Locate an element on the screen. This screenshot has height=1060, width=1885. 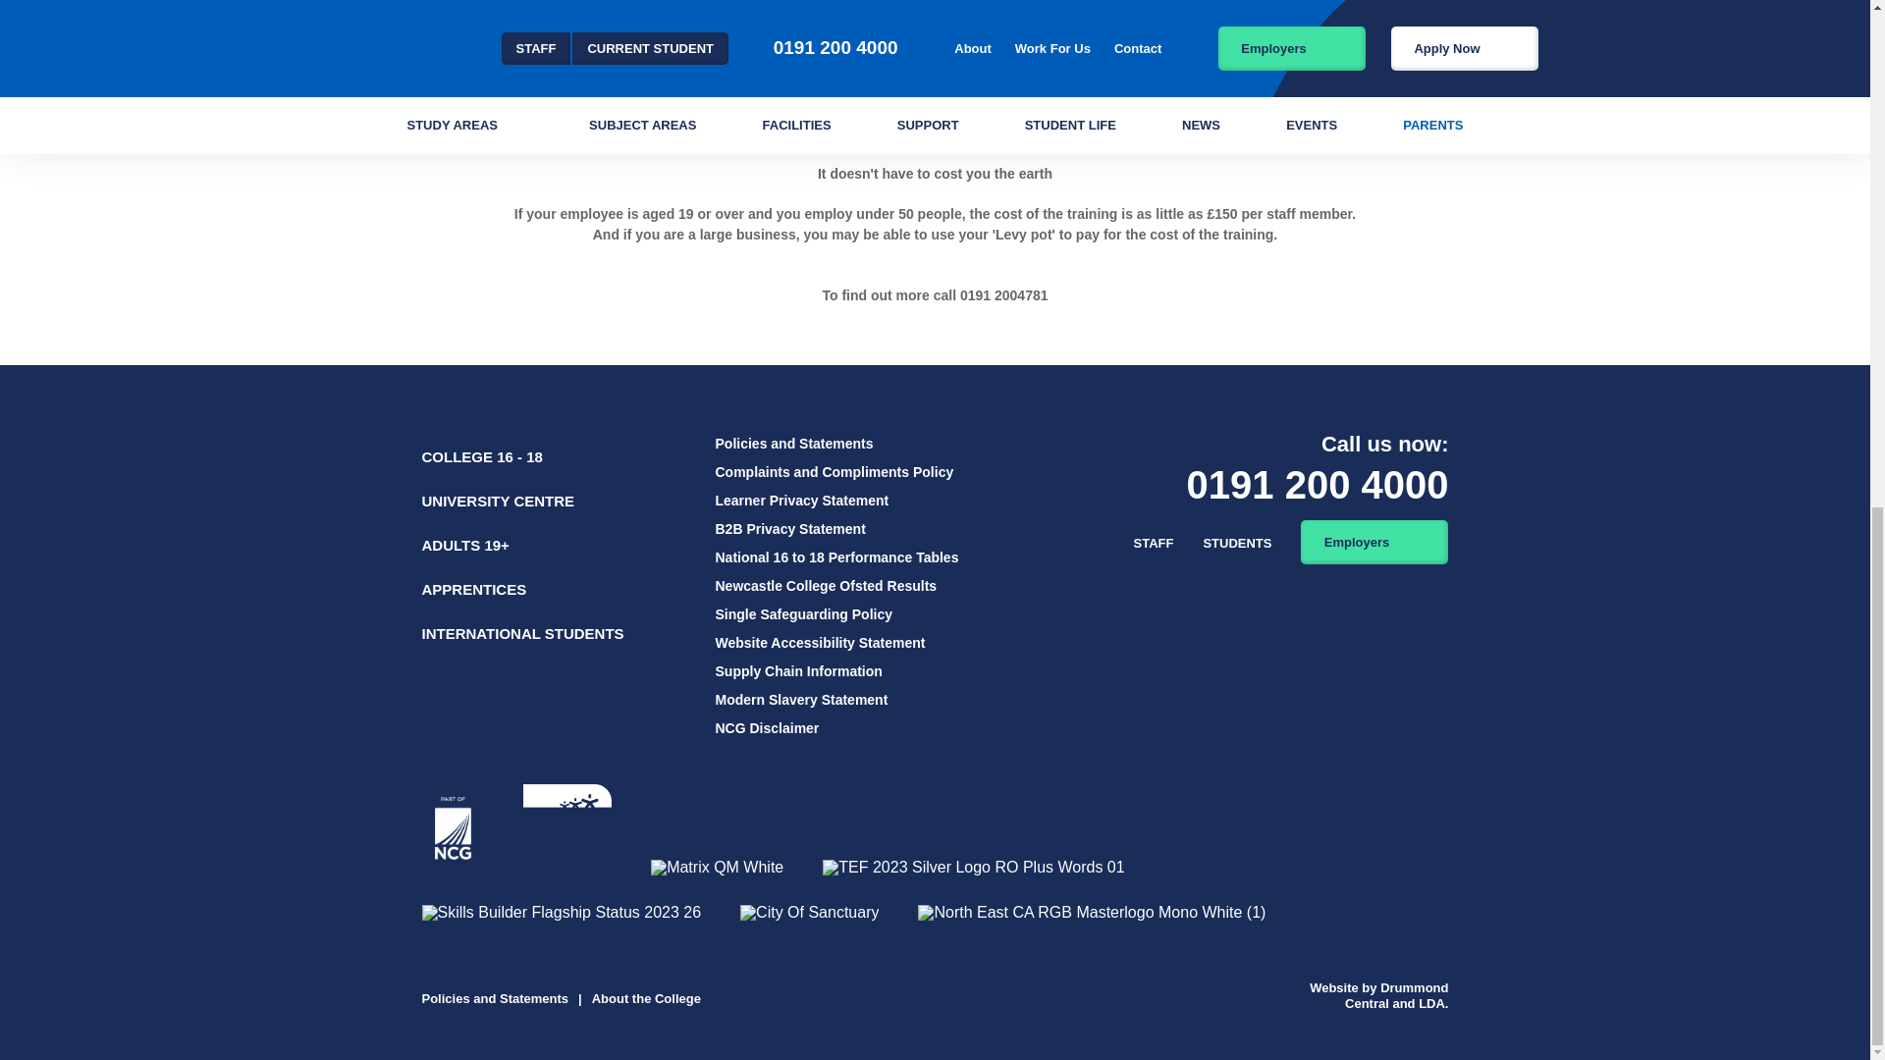
B2B Privacy Statement is located at coordinates (789, 528).